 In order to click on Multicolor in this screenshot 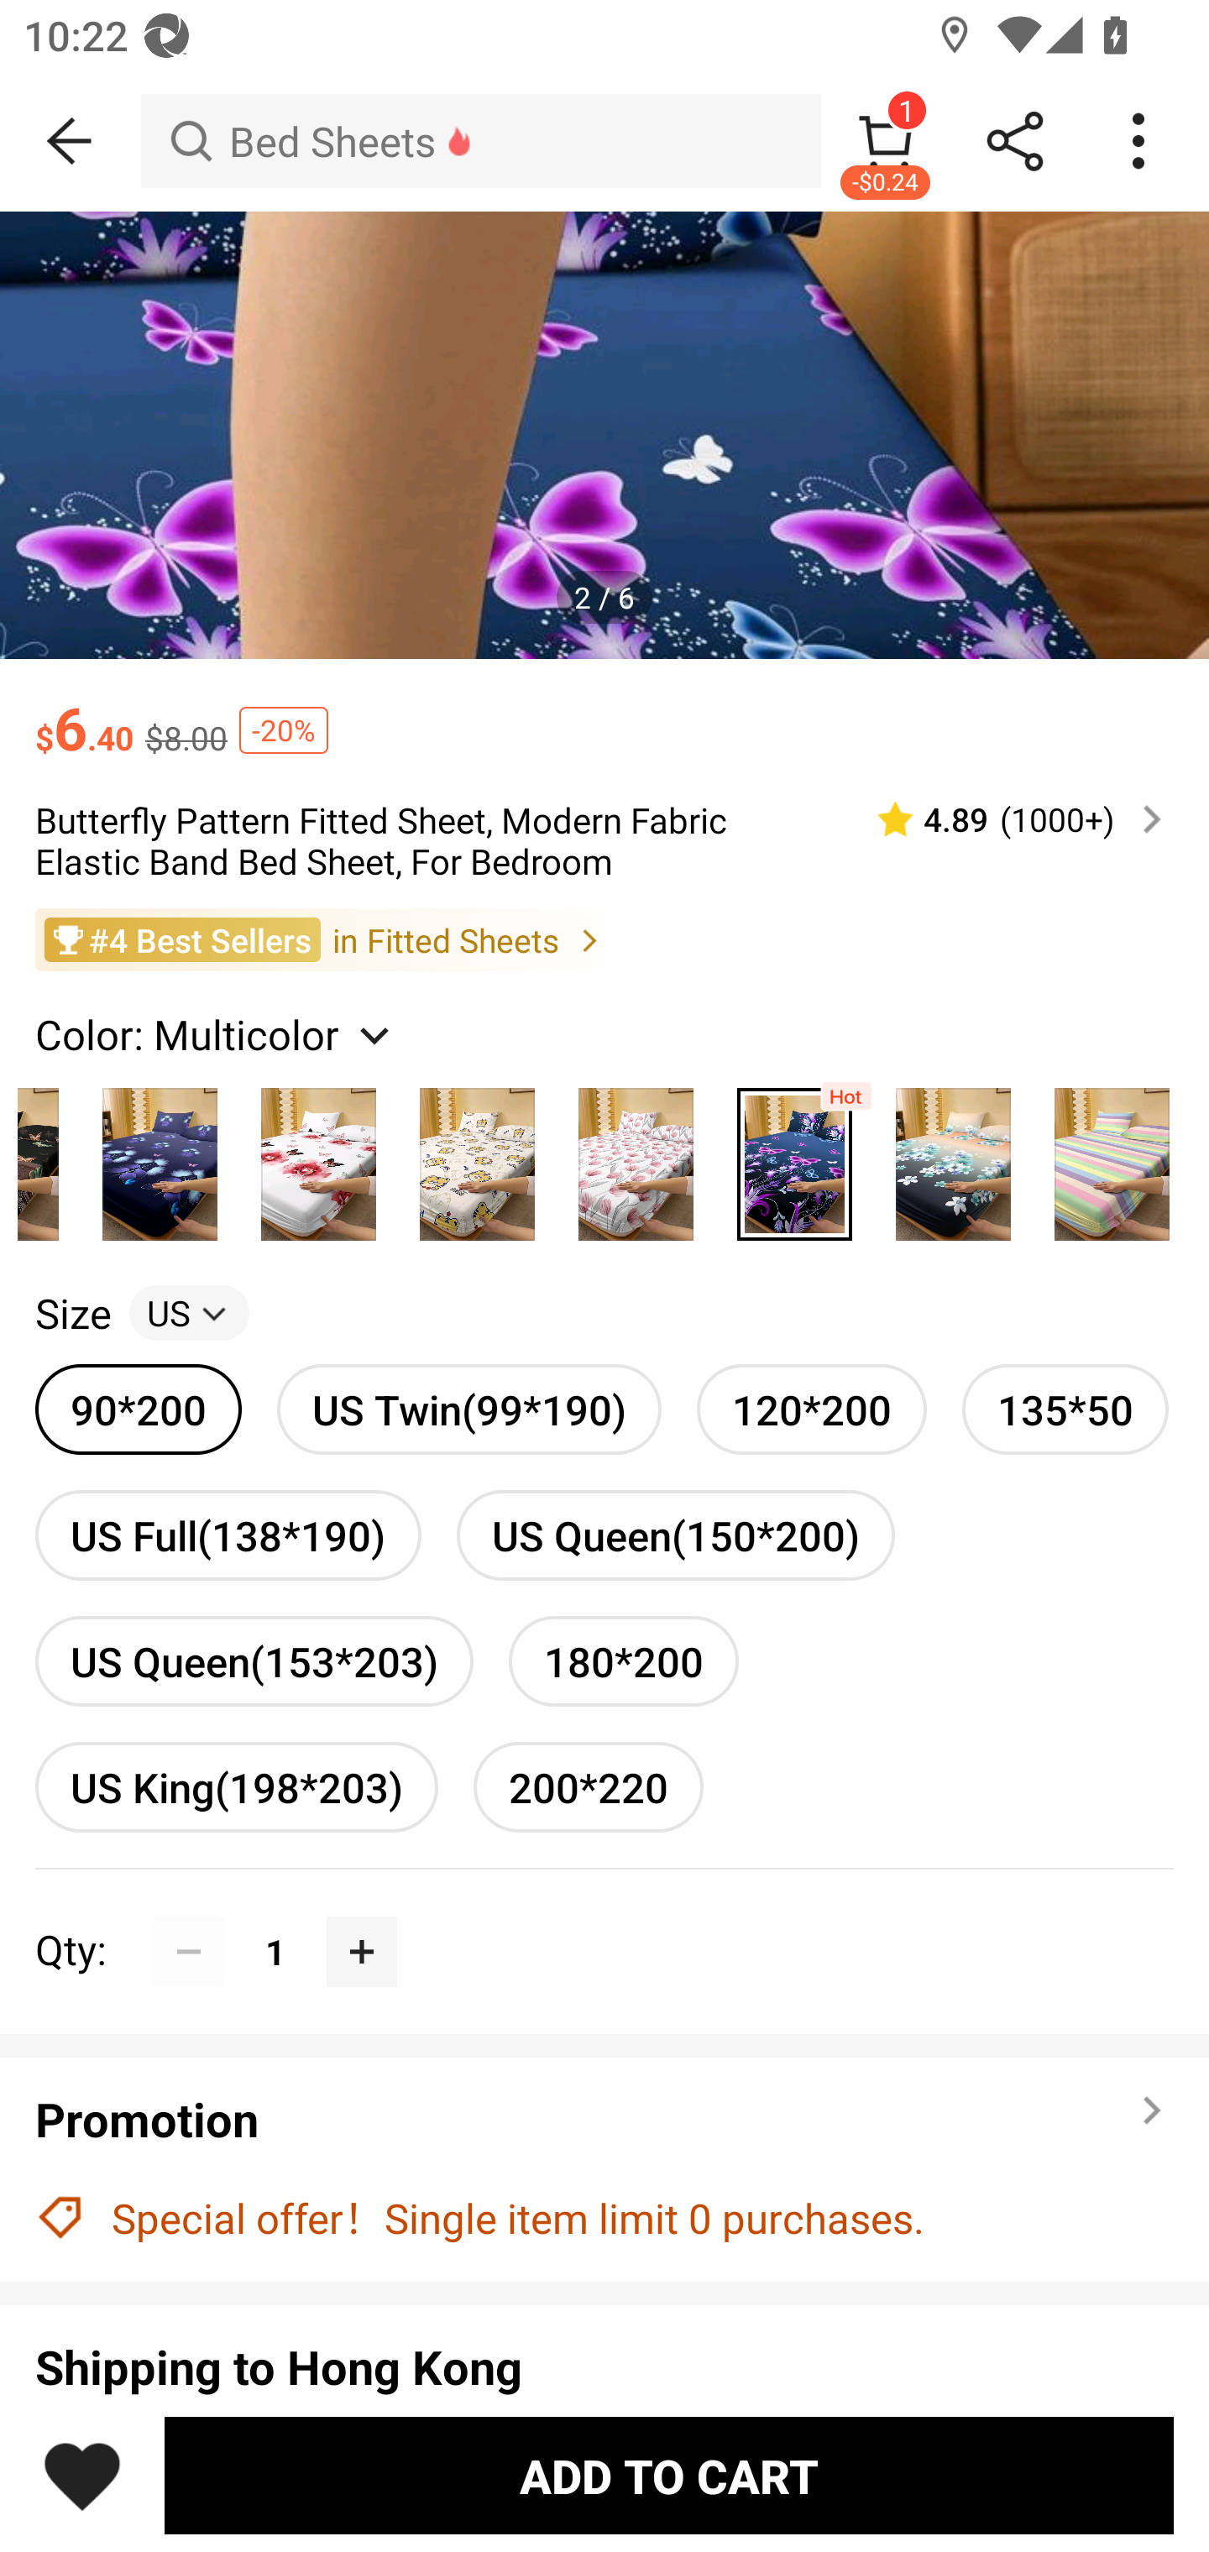, I will do `click(160, 1155)`.